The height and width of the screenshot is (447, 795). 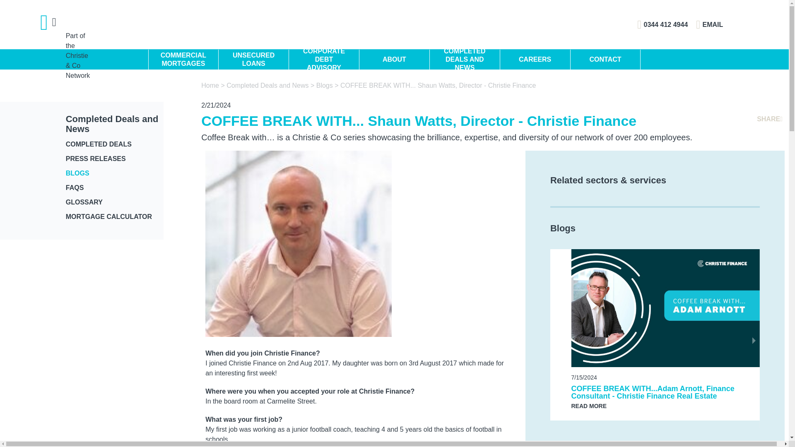 What do you see at coordinates (465, 60) in the screenshot?
I see `COMPLETED DEALS AND NEWS` at bounding box center [465, 60].